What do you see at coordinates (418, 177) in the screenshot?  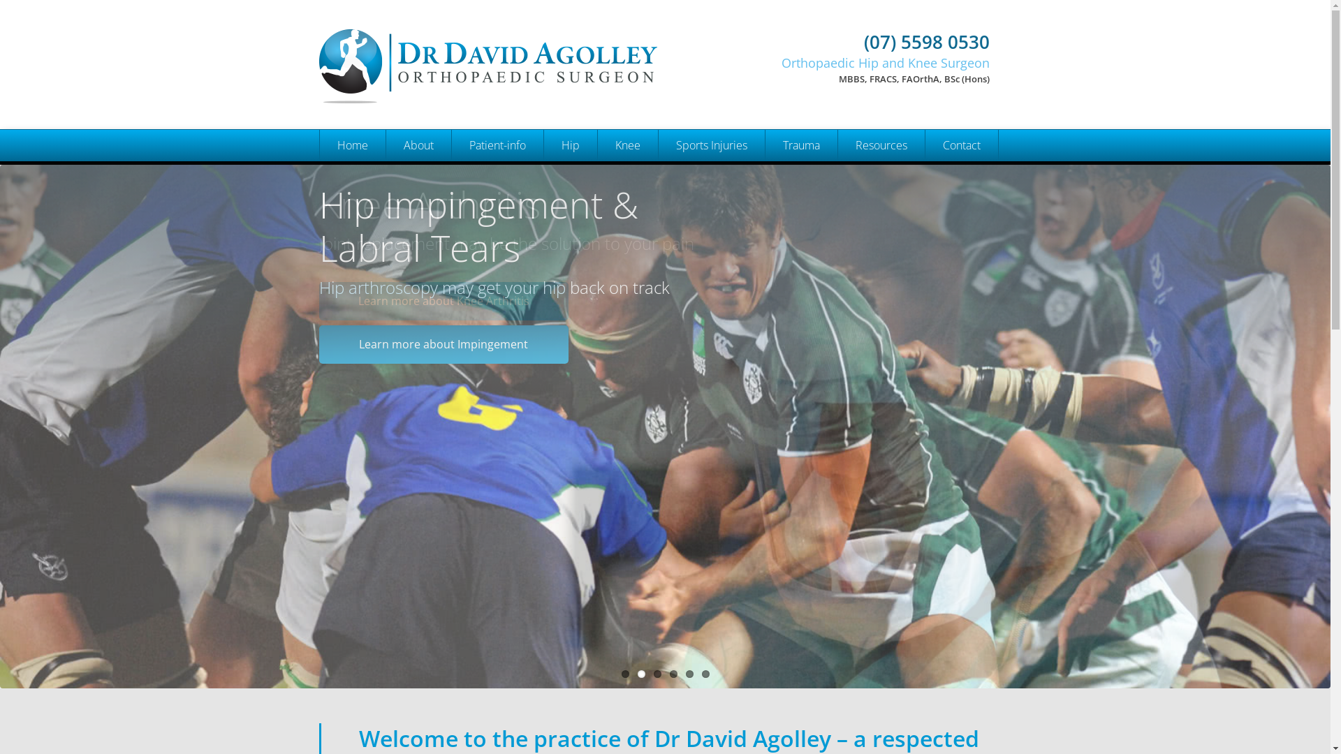 I see `Dr David Agolley` at bounding box center [418, 177].